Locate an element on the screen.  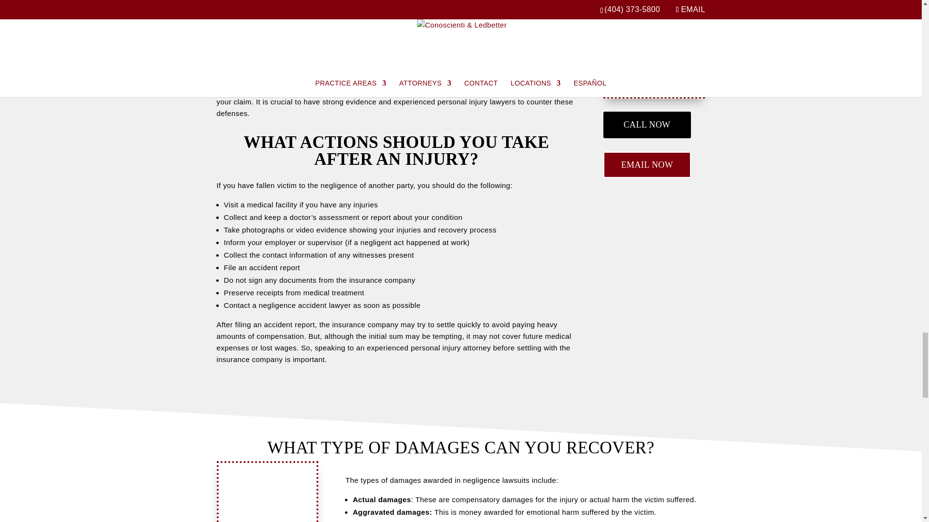
What Actions Should You Take After an Injury is located at coordinates (654, 63).